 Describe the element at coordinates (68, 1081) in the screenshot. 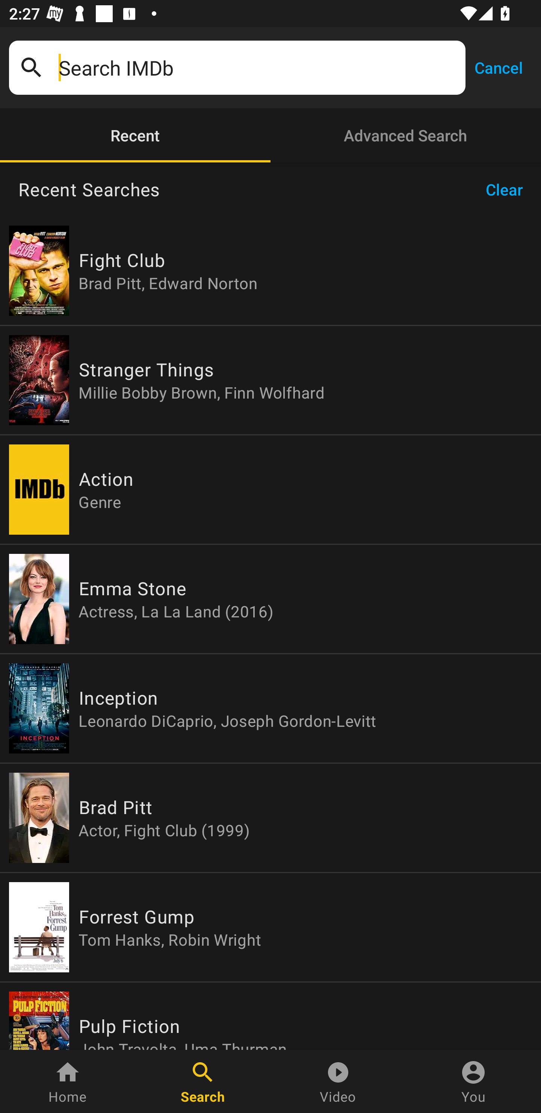

I see `Home` at that location.